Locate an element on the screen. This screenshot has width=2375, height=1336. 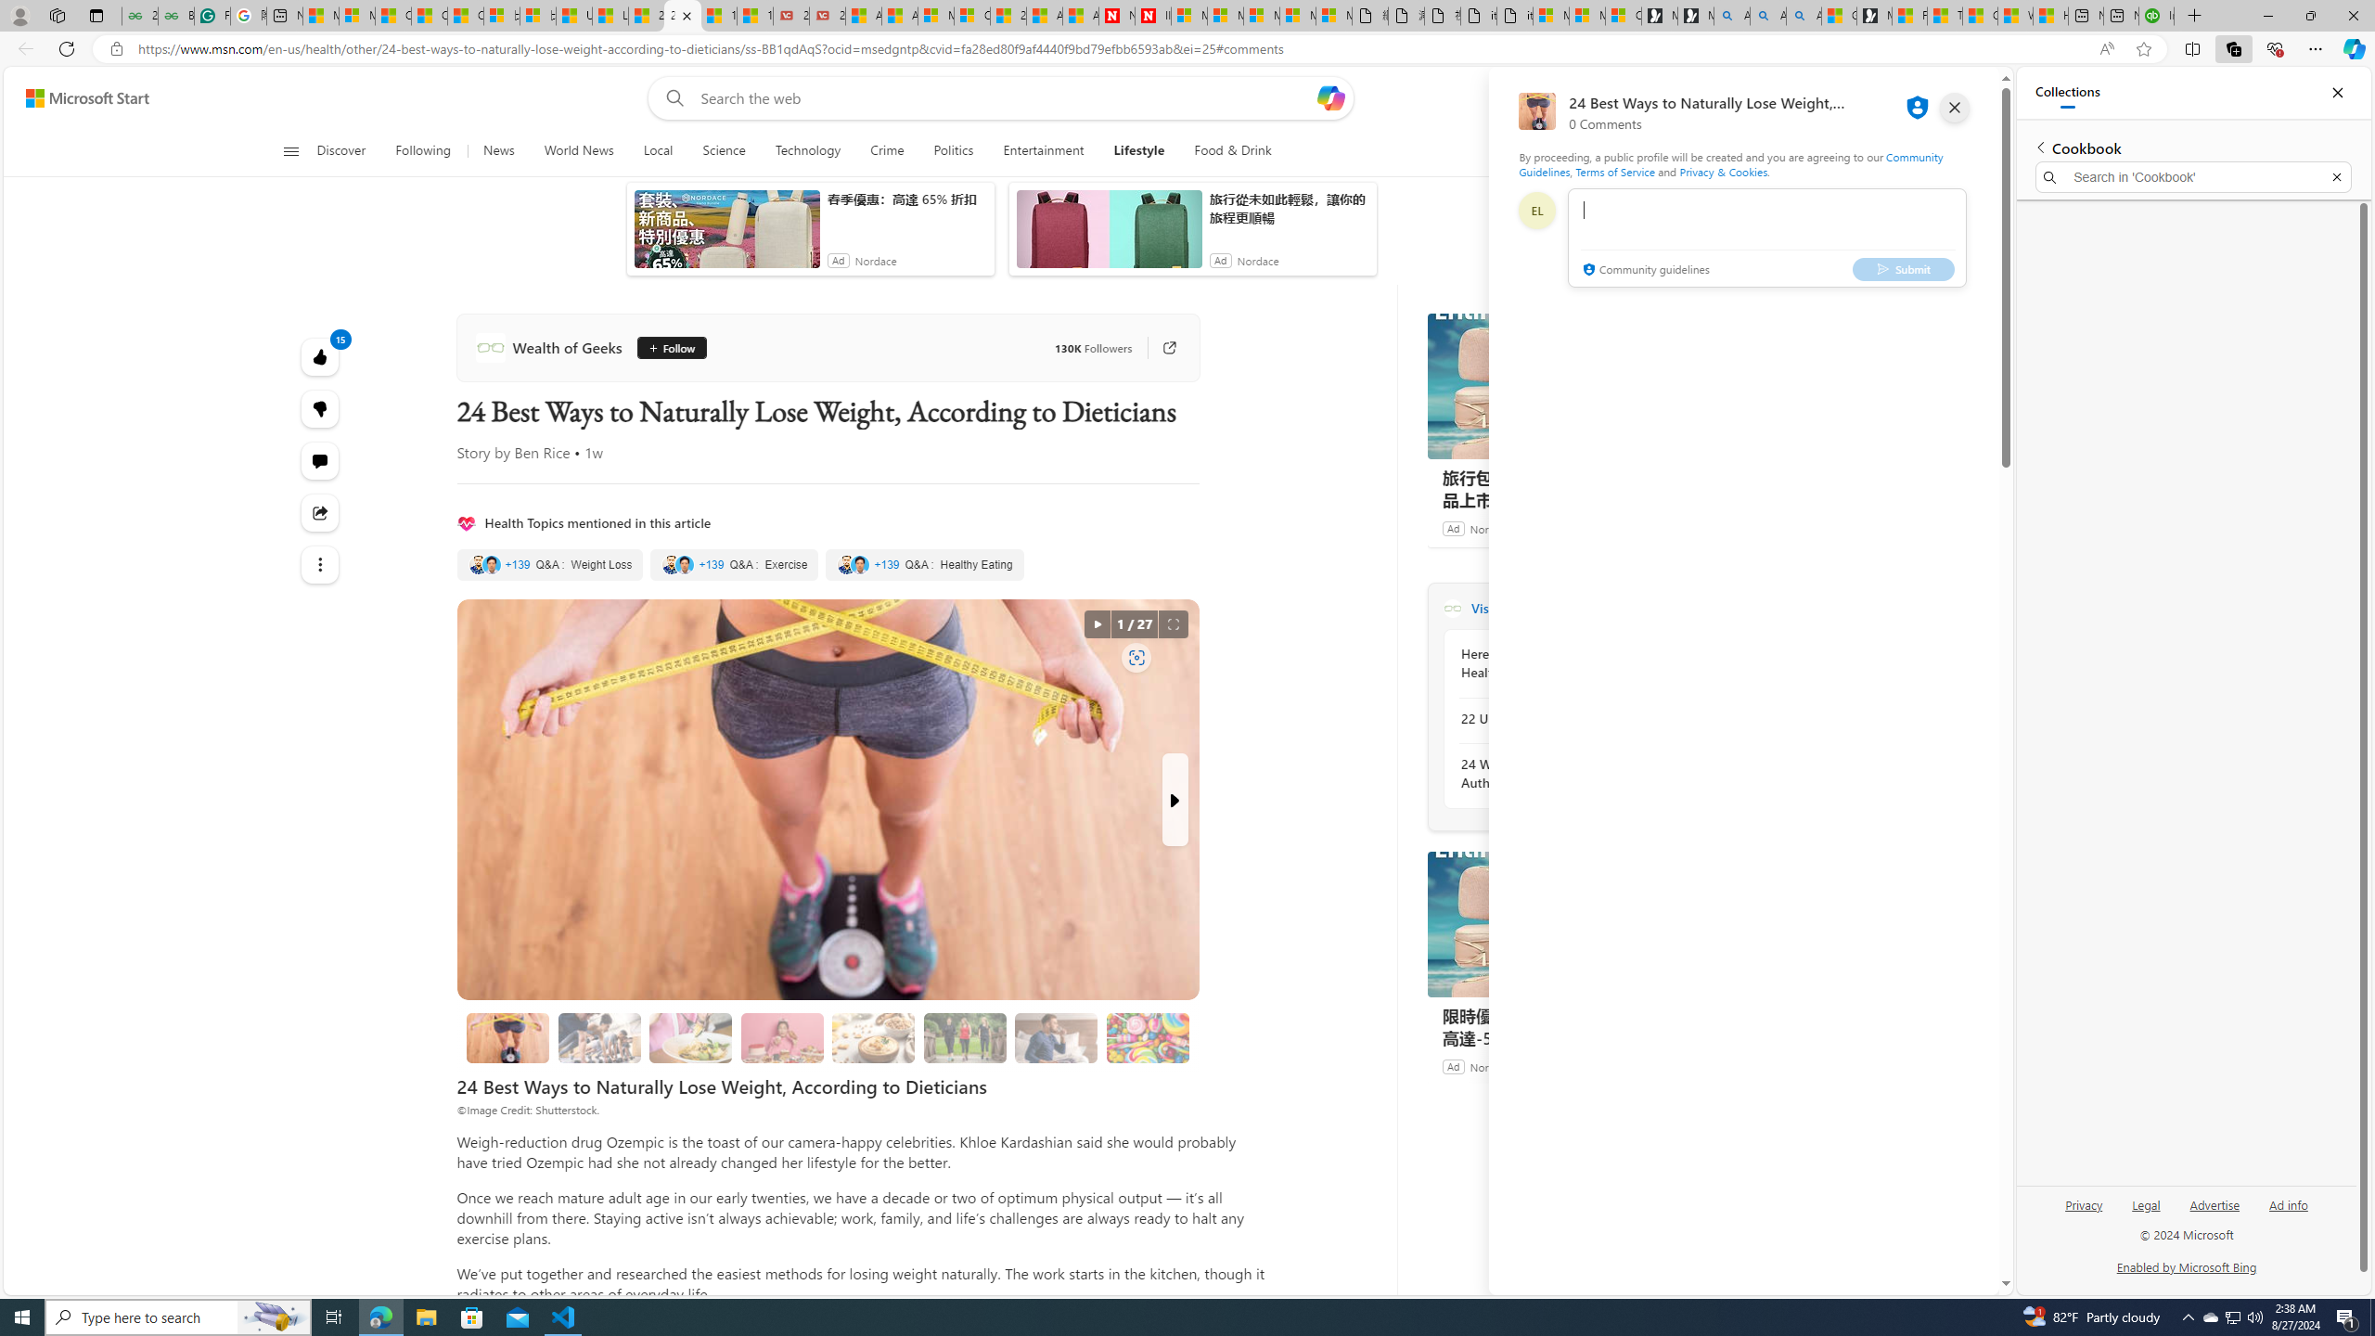
15 is located at coordinates (321, 409).